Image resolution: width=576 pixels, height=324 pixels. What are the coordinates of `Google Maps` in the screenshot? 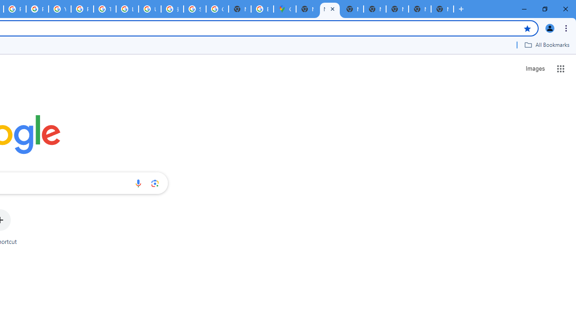 It's located at (284, 9).